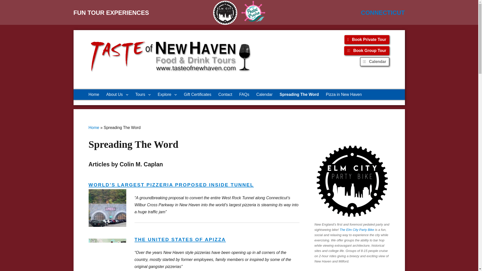 The width and height of the screenshot is (482, 271). Describe the element at coordinates (94, 127) in the screenshot. I see `Home` at that location.